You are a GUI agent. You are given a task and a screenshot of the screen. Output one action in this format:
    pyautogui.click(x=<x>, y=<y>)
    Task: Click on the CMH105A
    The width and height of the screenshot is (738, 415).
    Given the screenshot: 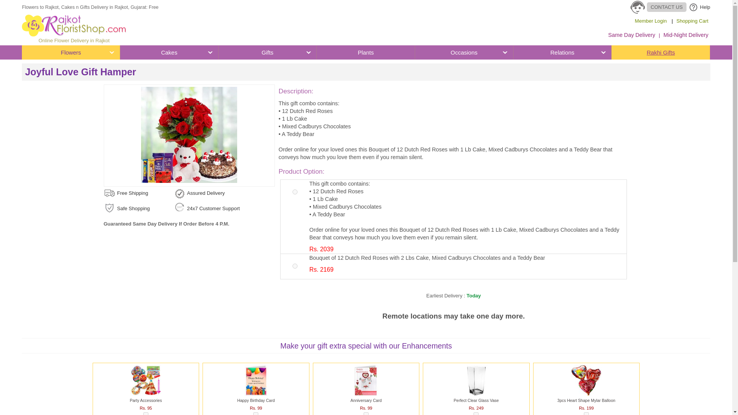 What is the action you would take?
    pyautogui.click(x=294, y=266)
    